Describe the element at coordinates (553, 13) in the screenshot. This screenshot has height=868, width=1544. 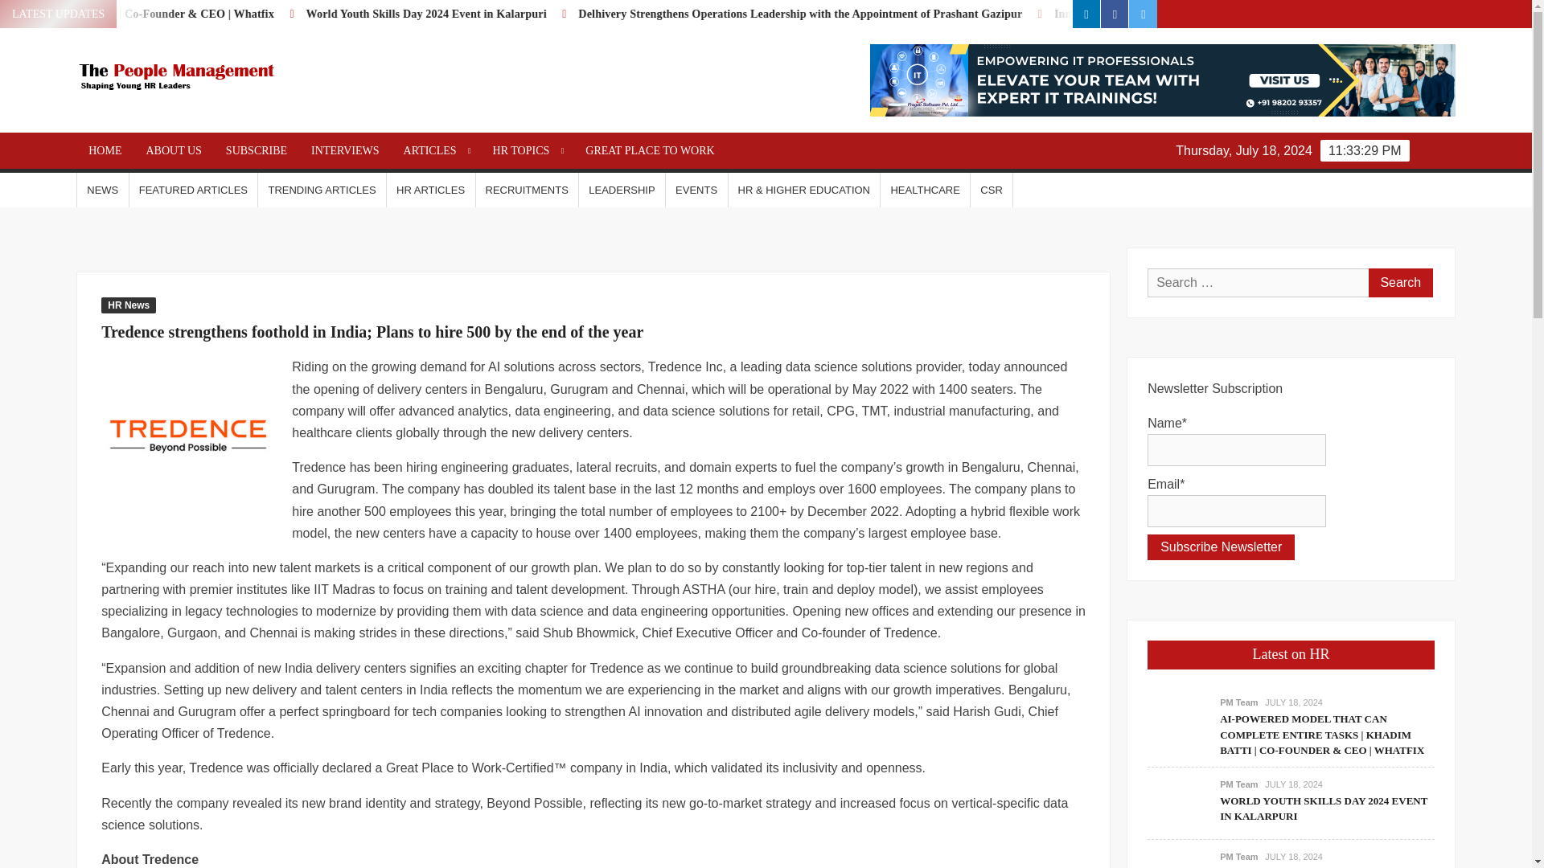
I see `World Youth Skills Day 2024 Event in Kalarpuri` at that location.